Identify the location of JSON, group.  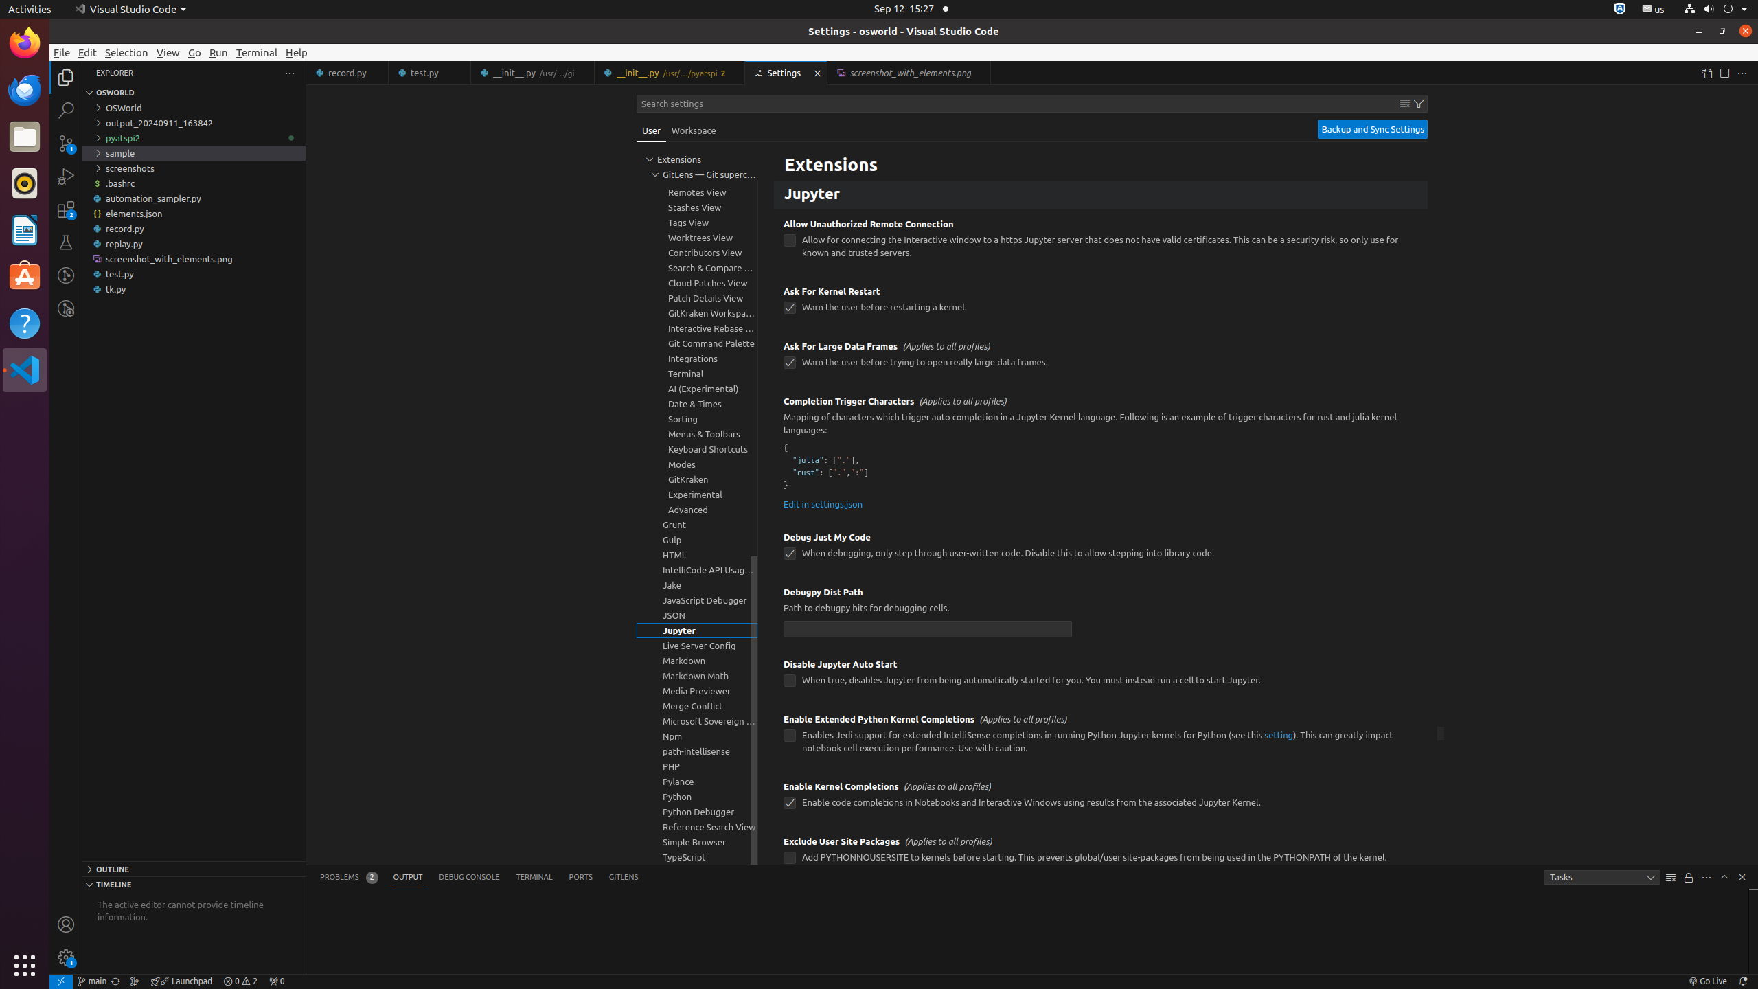
(697, 615).